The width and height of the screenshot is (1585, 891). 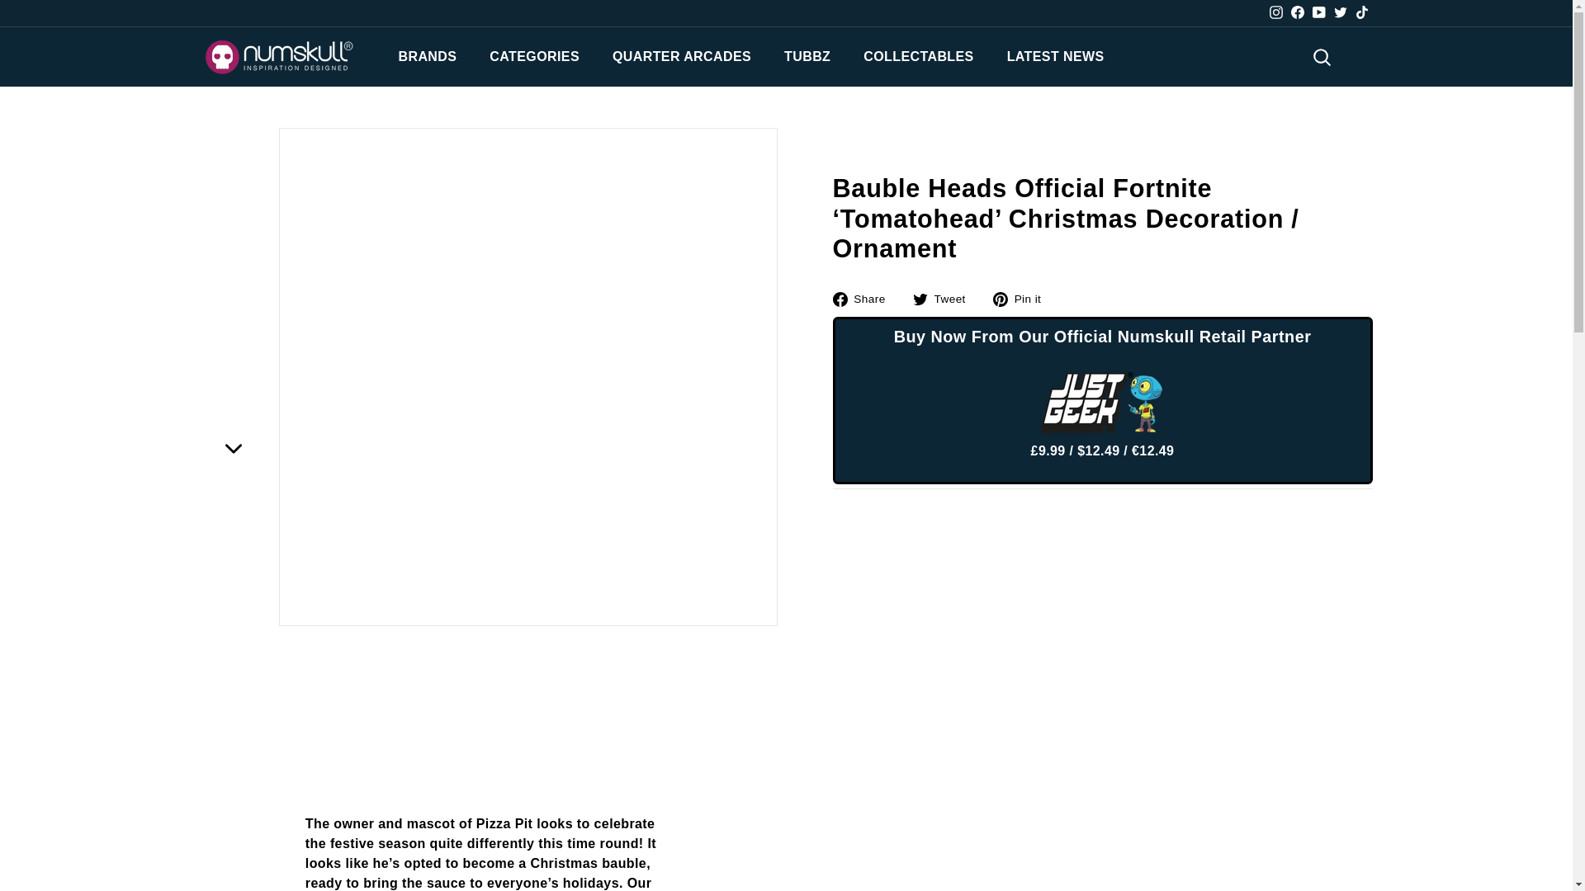 What do you see at coordinates (944, 298) in the screenshot?
I see `Tweet on Twitter` at bounding box center [944, 298].